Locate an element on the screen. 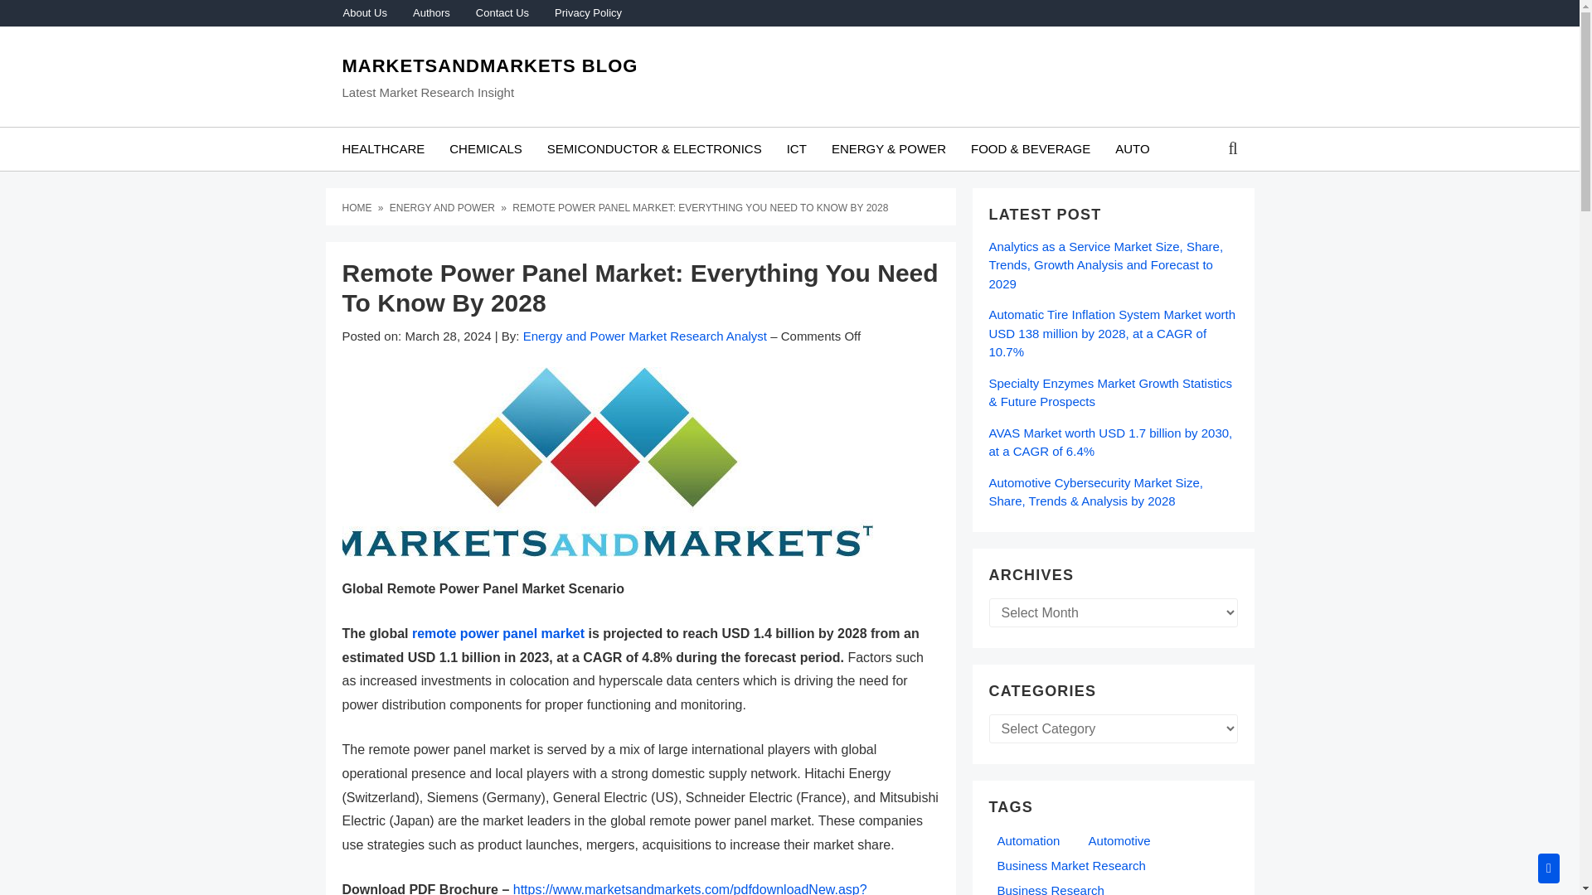 The height and width of the screenshot is (895, 1592). Privacy Policy is located at coordinates (587, 13).